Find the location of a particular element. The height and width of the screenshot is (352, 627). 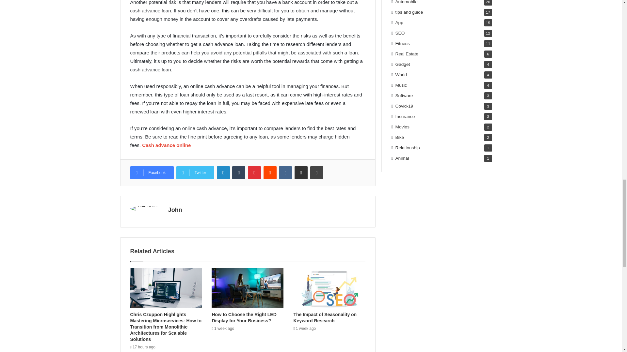

Pinterest is located at coordinates (254, 172).